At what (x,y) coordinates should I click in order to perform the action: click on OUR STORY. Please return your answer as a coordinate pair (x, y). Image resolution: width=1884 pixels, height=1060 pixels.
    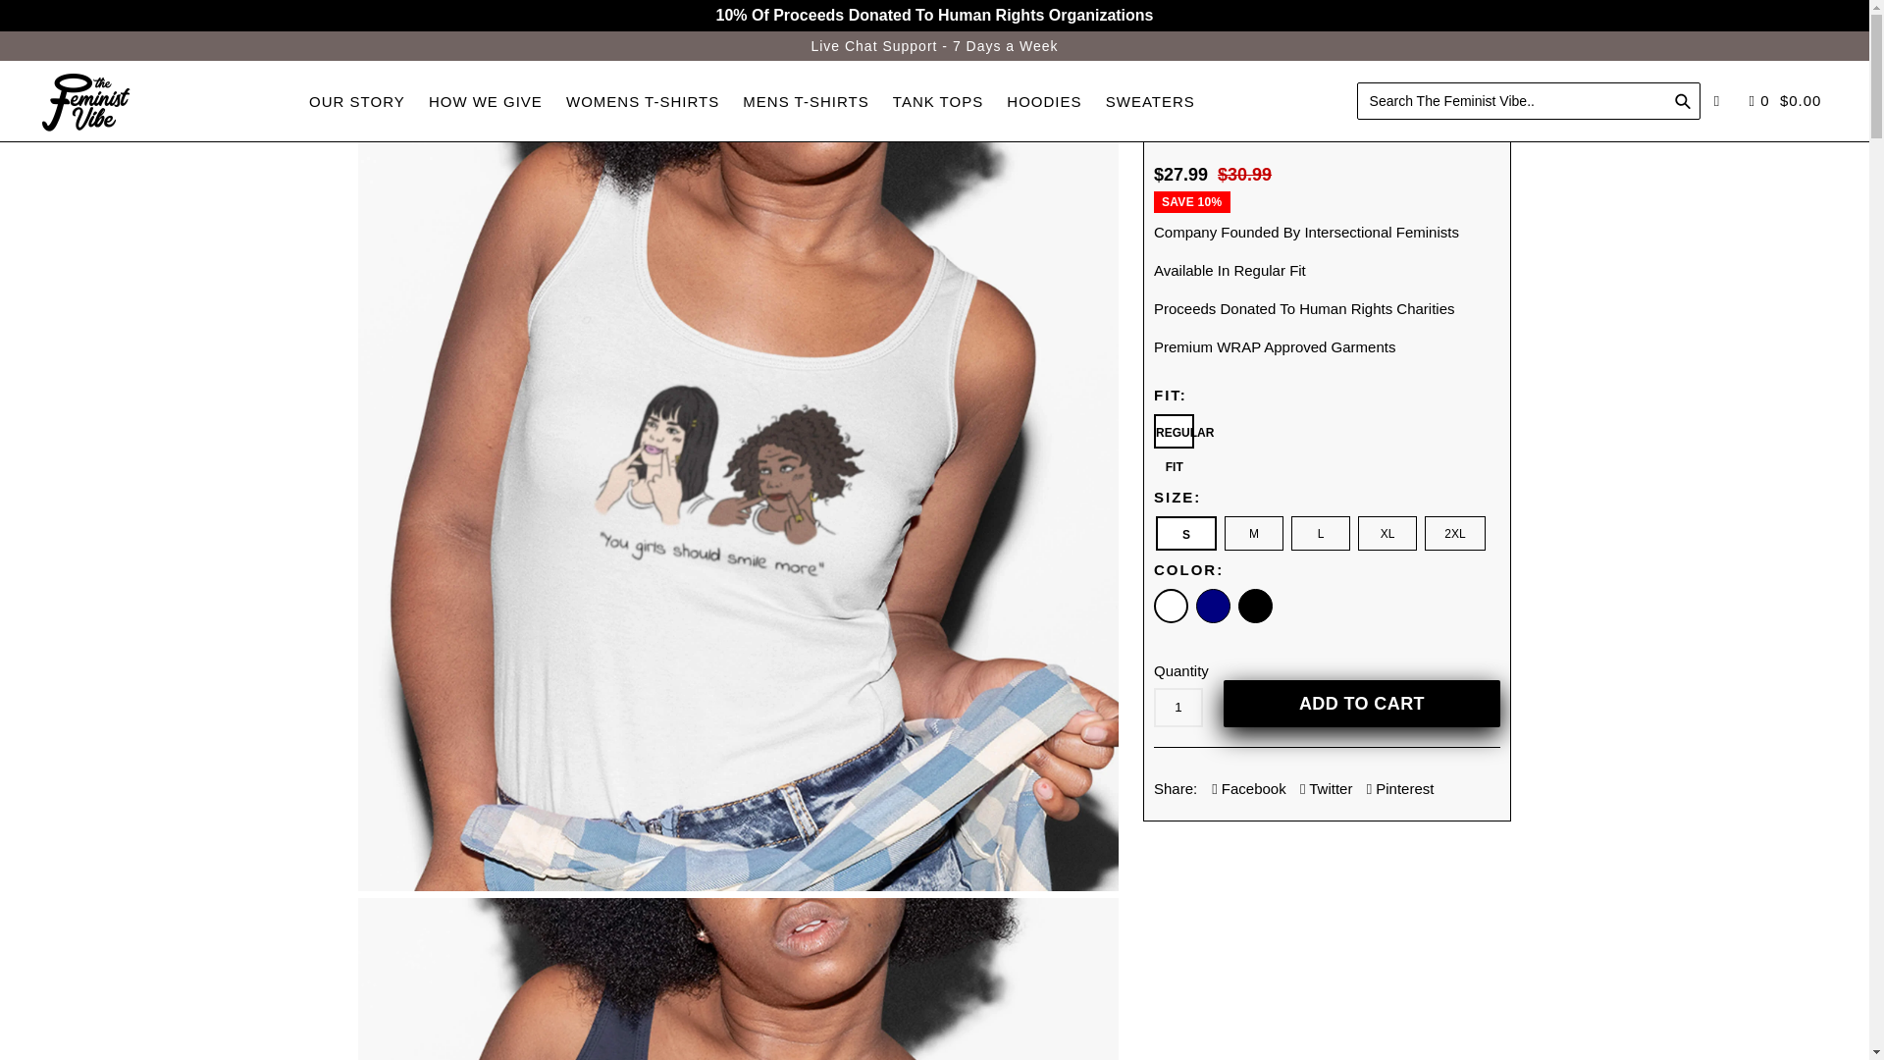
    Looking at the image, I should click on (357, 102).